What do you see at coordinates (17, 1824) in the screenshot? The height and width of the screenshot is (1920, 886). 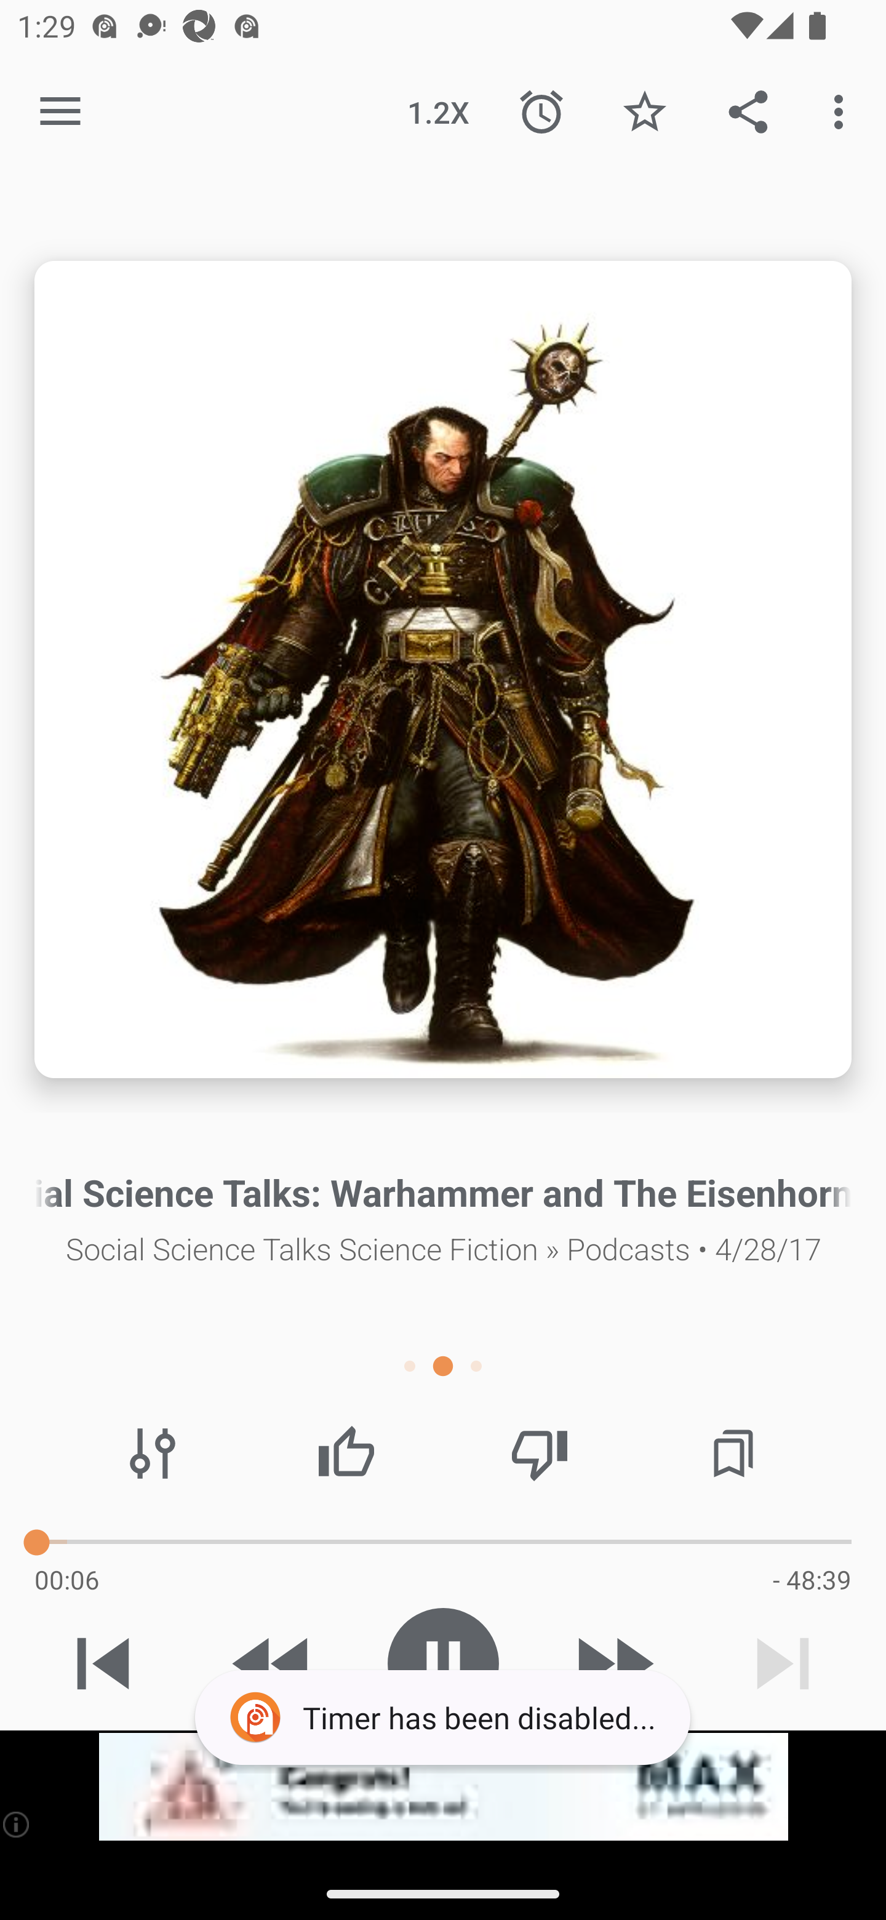 I see `(i)` at bounding box center [17, 1824].